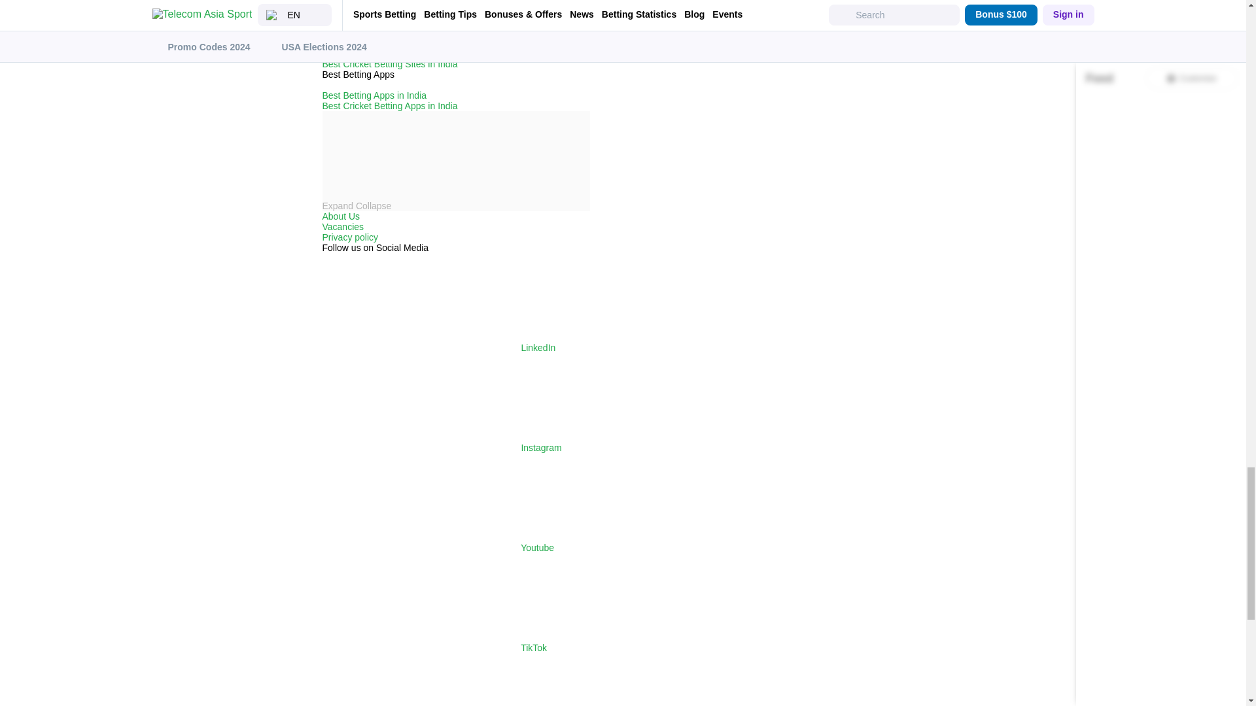 This screenshot has height=706, width=1256. What do you see at coordinates (441, 448) in the screenshot?
I see `Instagram` at bounding box center [441, 448].